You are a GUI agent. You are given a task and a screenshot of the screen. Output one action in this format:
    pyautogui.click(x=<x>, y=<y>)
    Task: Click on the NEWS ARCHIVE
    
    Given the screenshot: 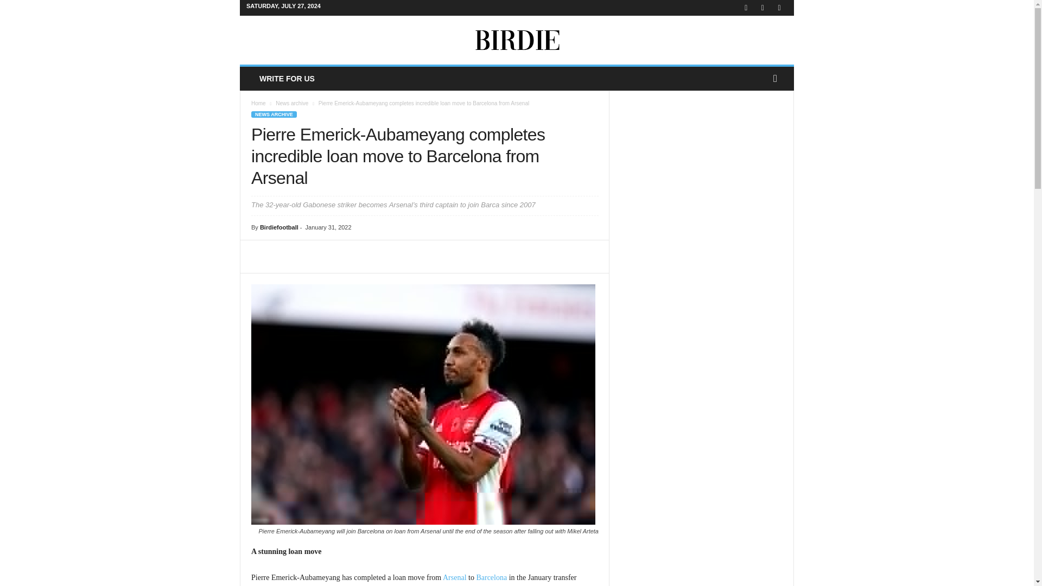 What is the action you would take?
    pyautogui.click(x=274, y=114)
    